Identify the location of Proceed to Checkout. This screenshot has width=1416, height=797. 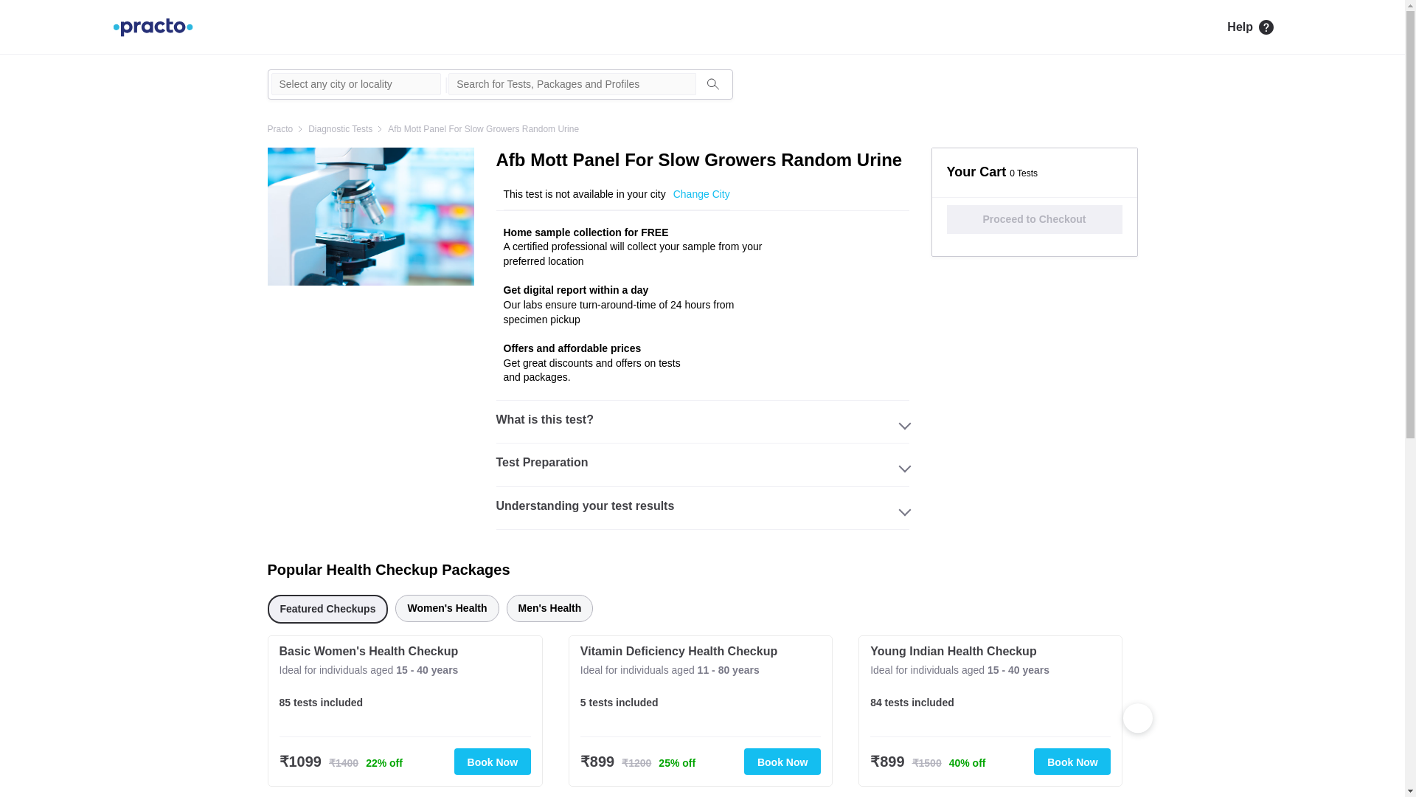
(1034, 219).